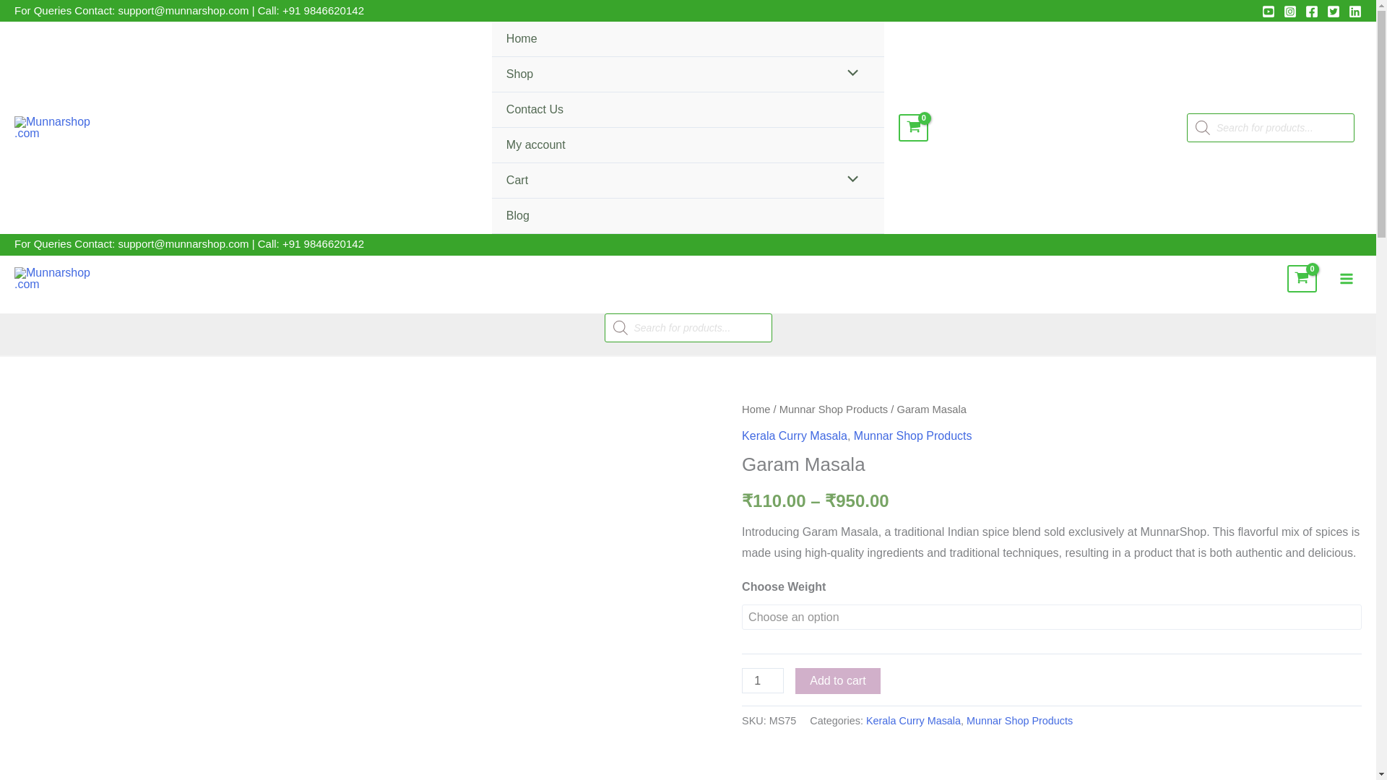  Describe the element at coordinates (1347, 279) in the screenshot. I see `Main Menu` at that location.